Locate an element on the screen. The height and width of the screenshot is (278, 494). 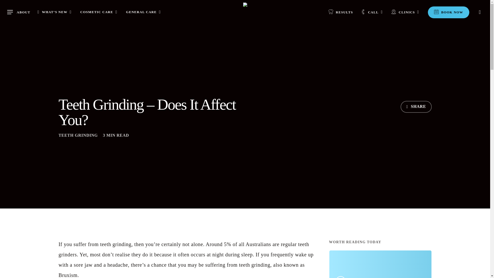
RESULTS is located at coordinates (341, 12).